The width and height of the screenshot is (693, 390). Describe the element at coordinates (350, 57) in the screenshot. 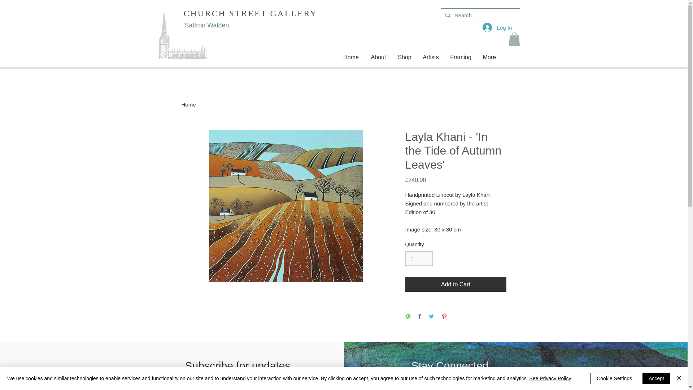

I see `Home` at that location.